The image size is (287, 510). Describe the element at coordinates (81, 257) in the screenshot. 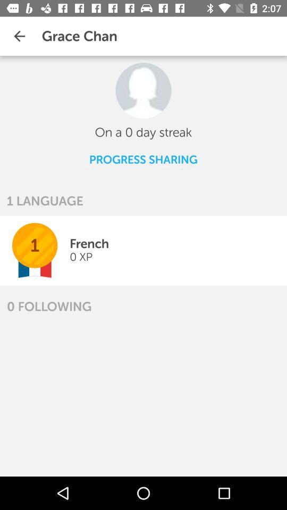

I see `open the icon above the 0 following icon` at that location.